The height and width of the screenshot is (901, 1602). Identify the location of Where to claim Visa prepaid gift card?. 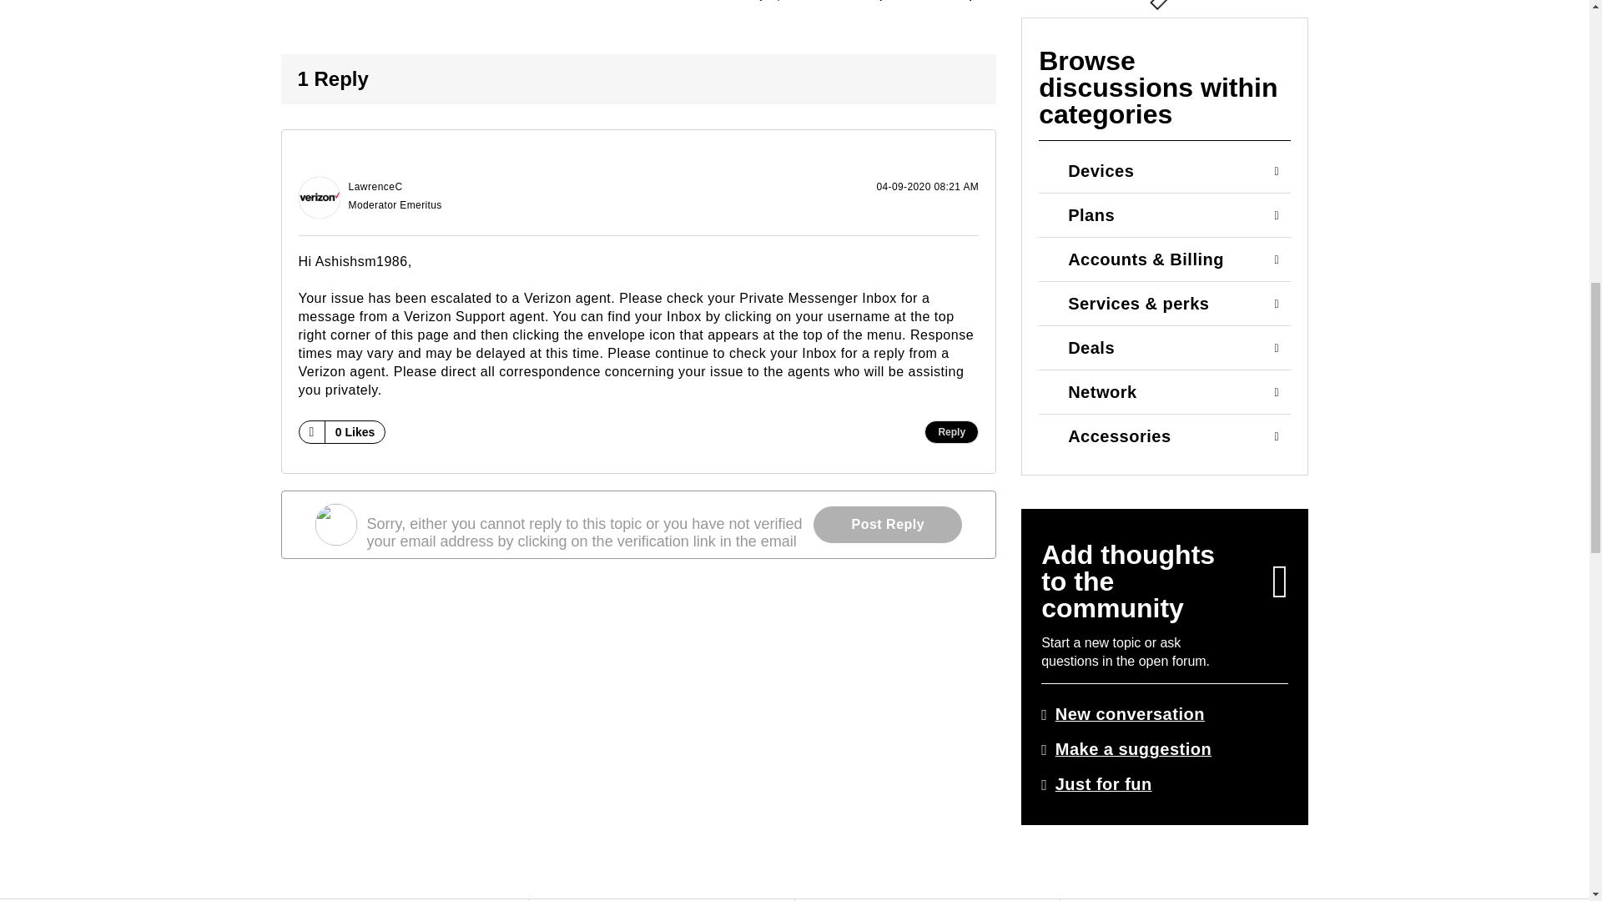
(963, 5).